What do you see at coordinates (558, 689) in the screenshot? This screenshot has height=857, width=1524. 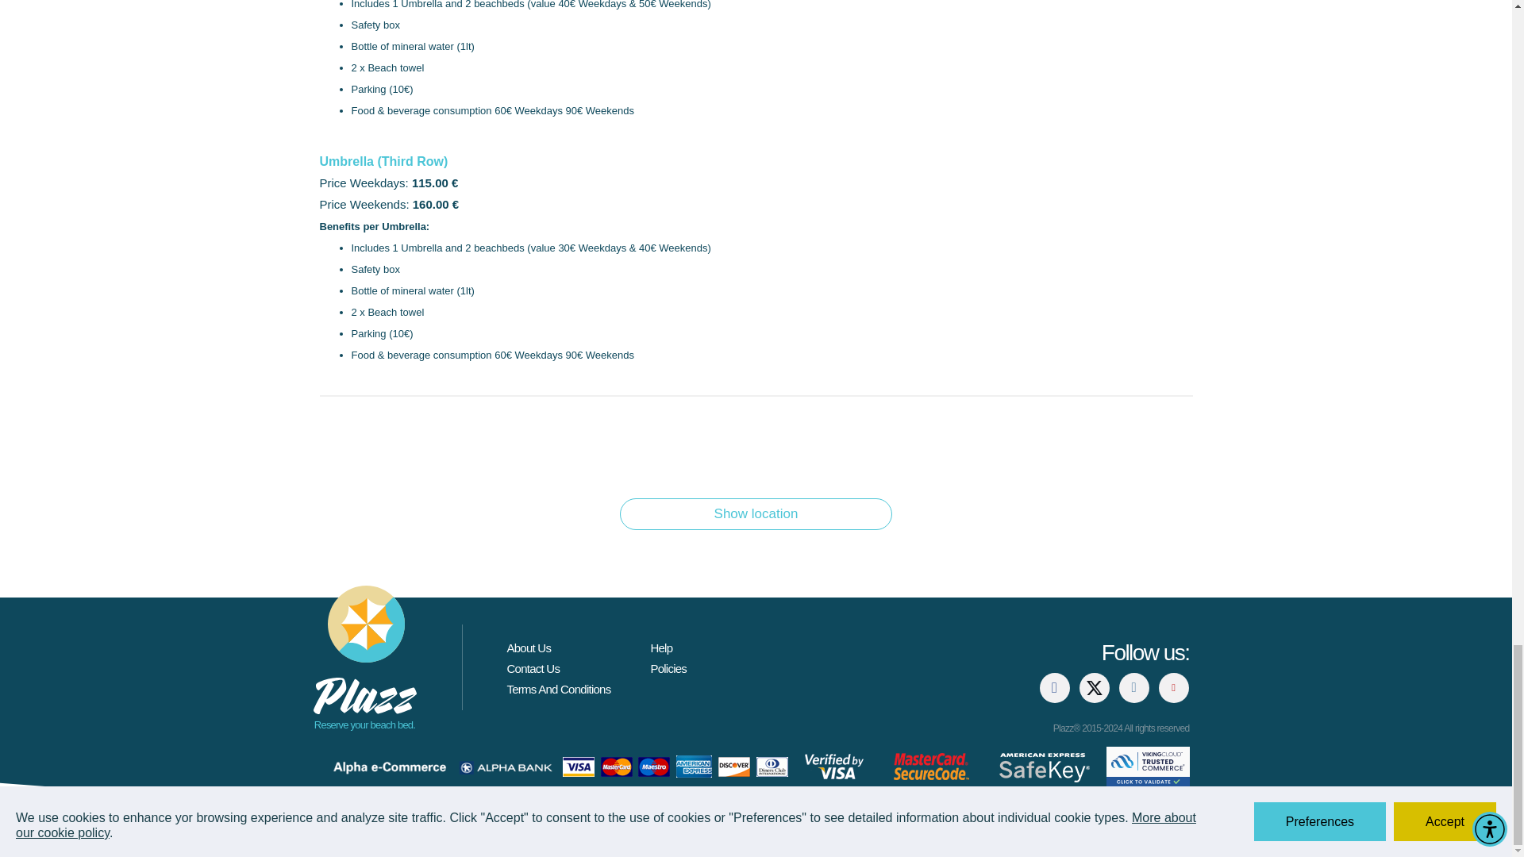 I see `Terms And Conditions` at bounding box center [558, 689].